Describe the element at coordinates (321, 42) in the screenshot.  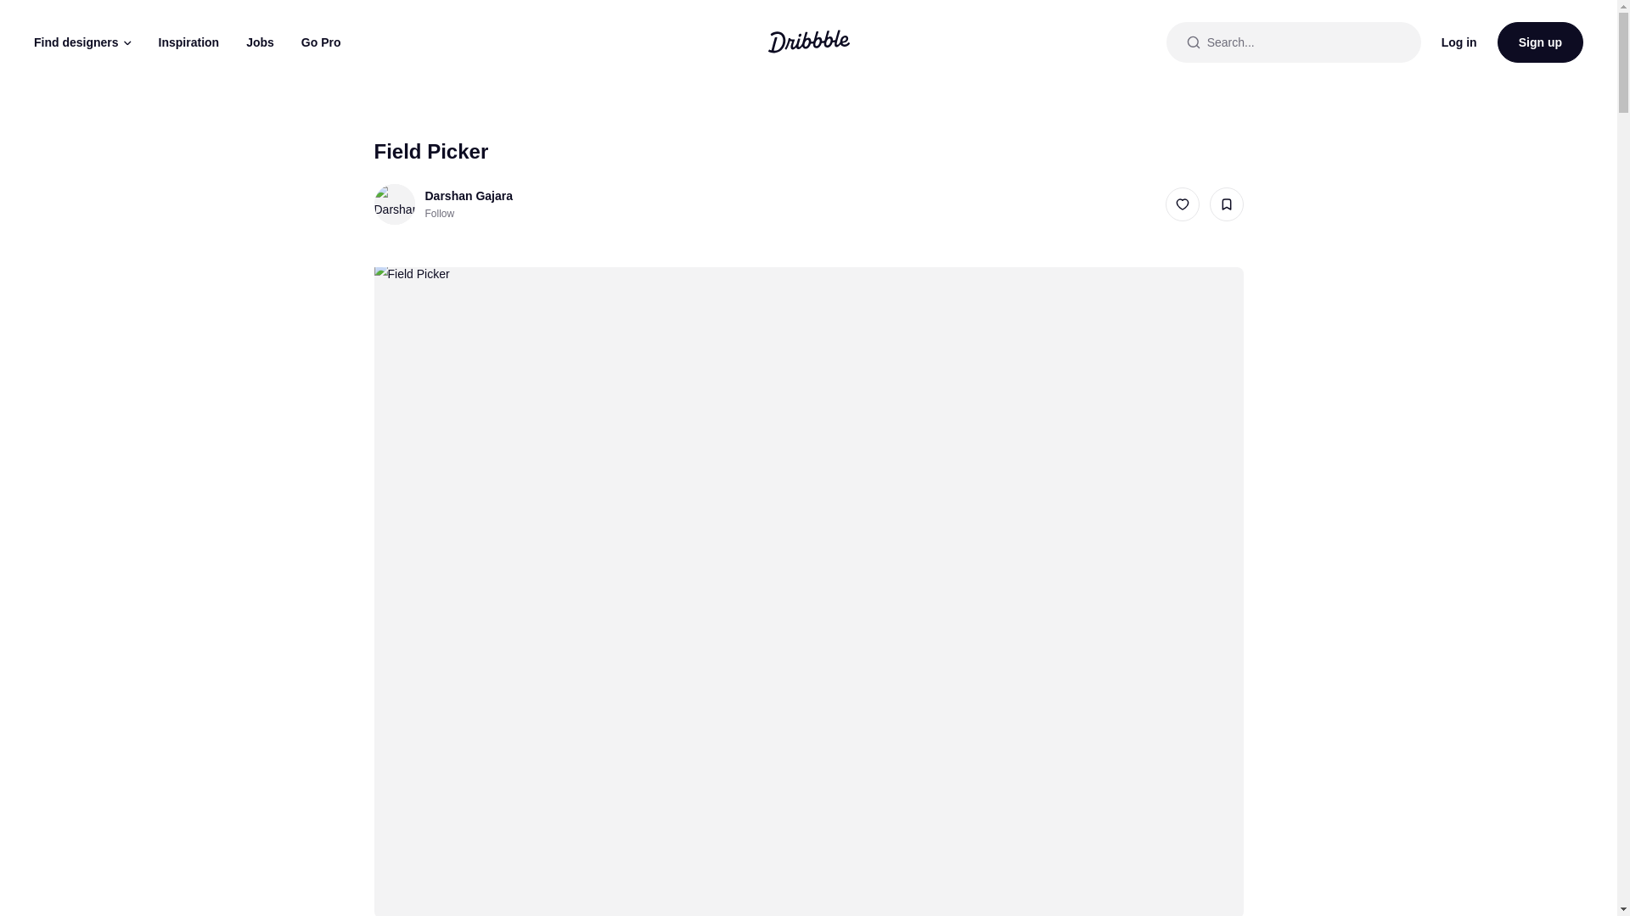
I see `Go Pro` at that location.